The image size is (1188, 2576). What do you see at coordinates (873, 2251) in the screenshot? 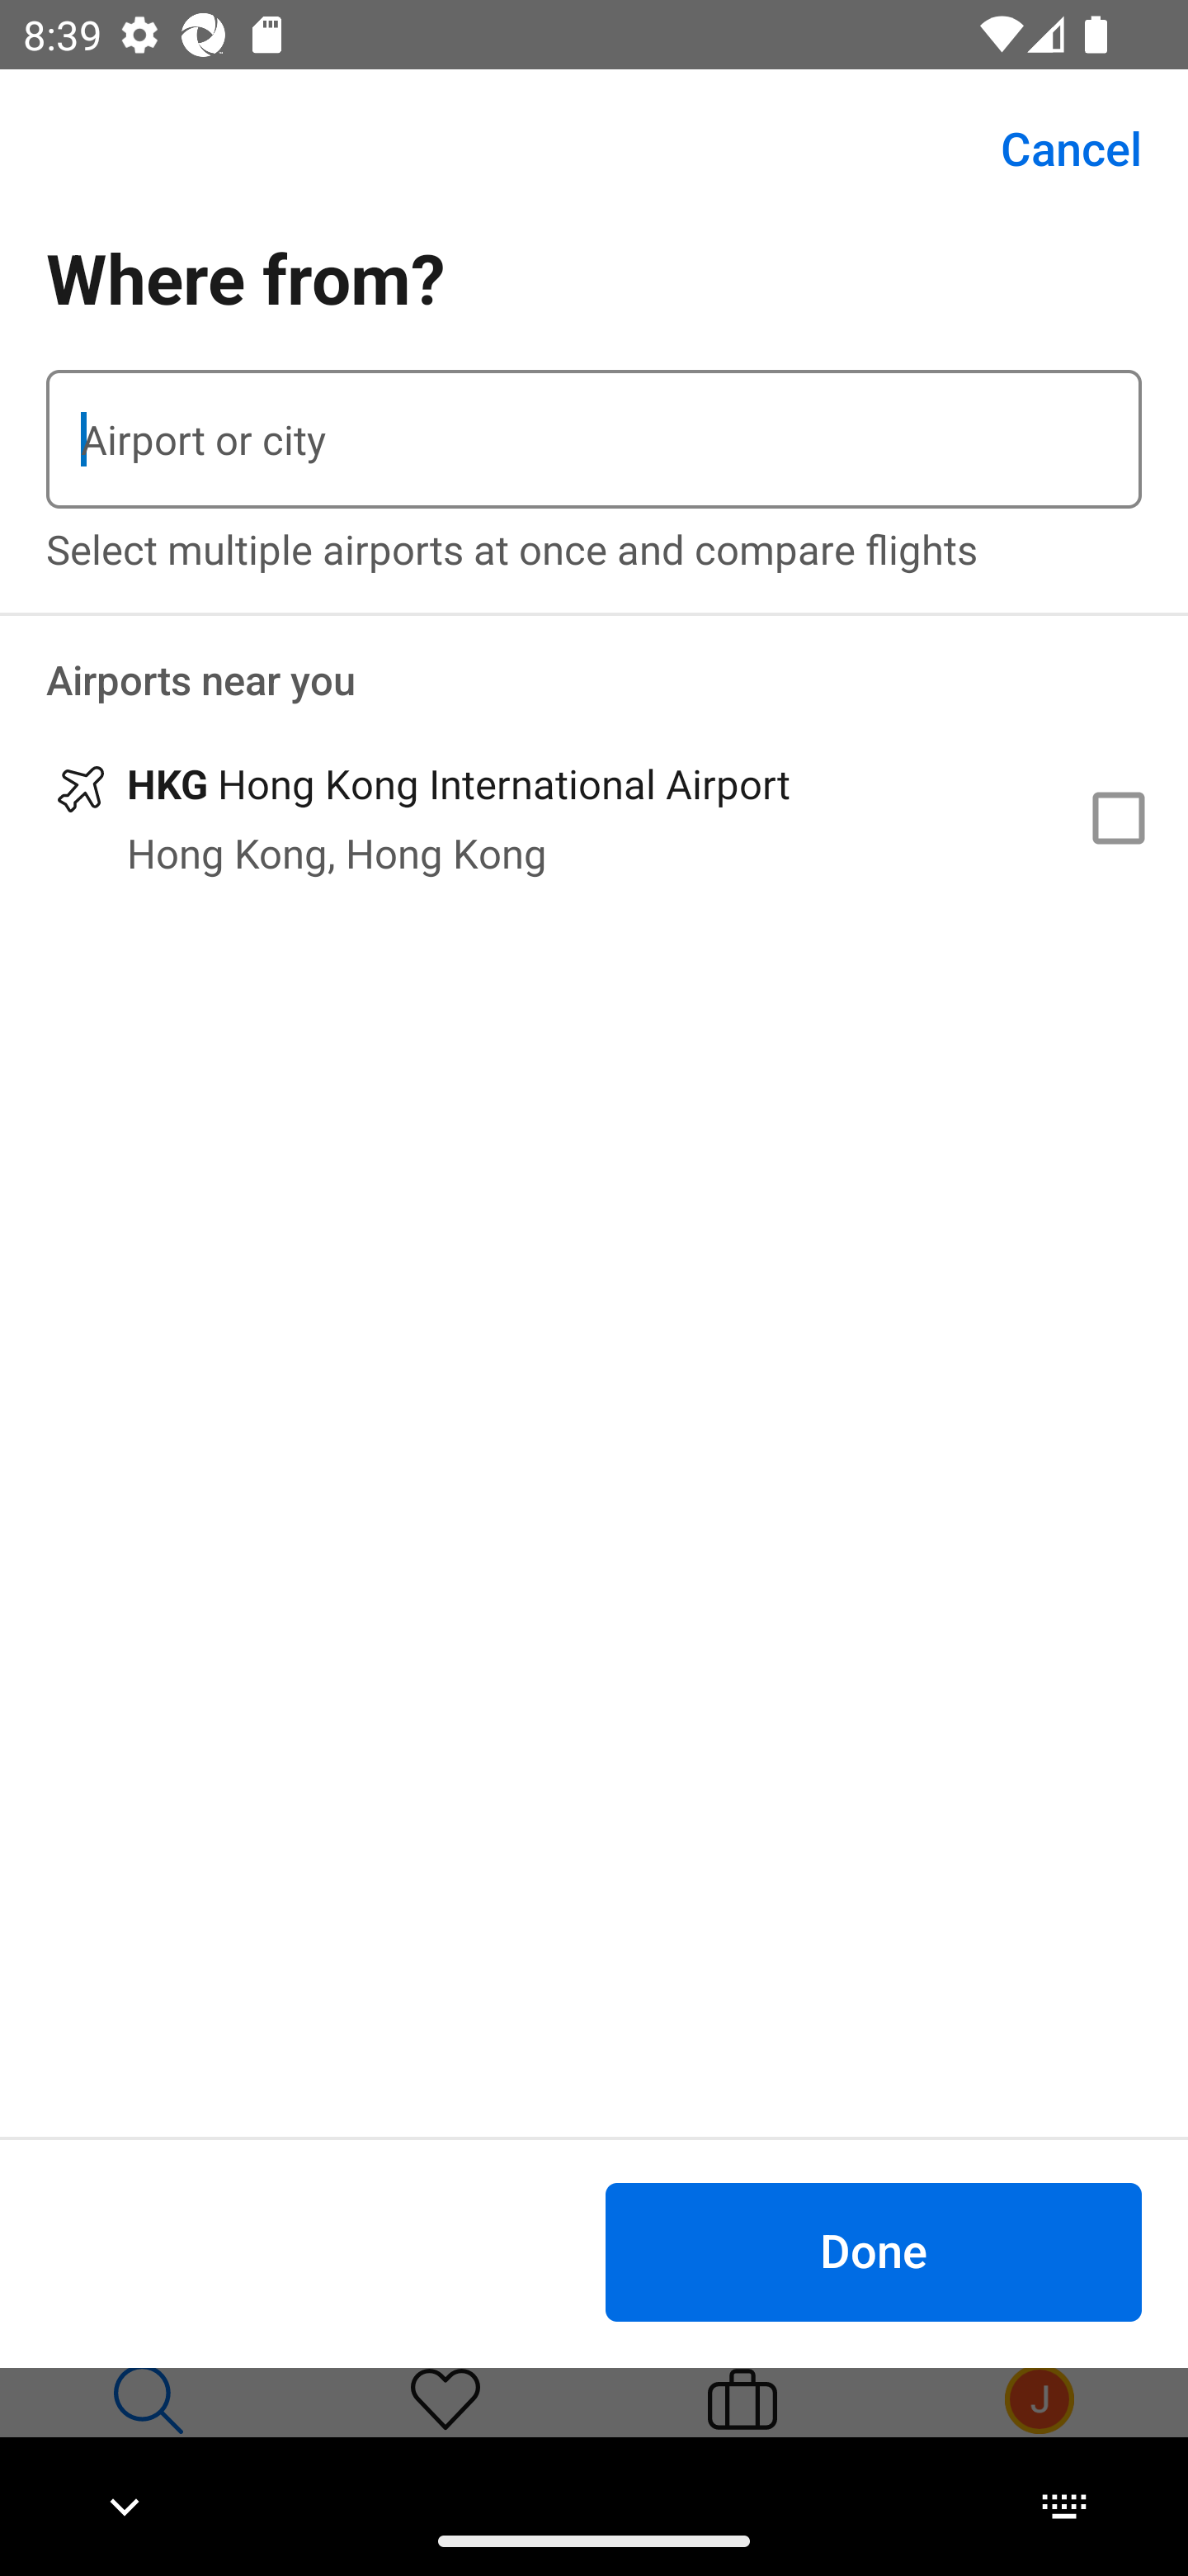
I see `Done` at bounding box center [873, 2251].